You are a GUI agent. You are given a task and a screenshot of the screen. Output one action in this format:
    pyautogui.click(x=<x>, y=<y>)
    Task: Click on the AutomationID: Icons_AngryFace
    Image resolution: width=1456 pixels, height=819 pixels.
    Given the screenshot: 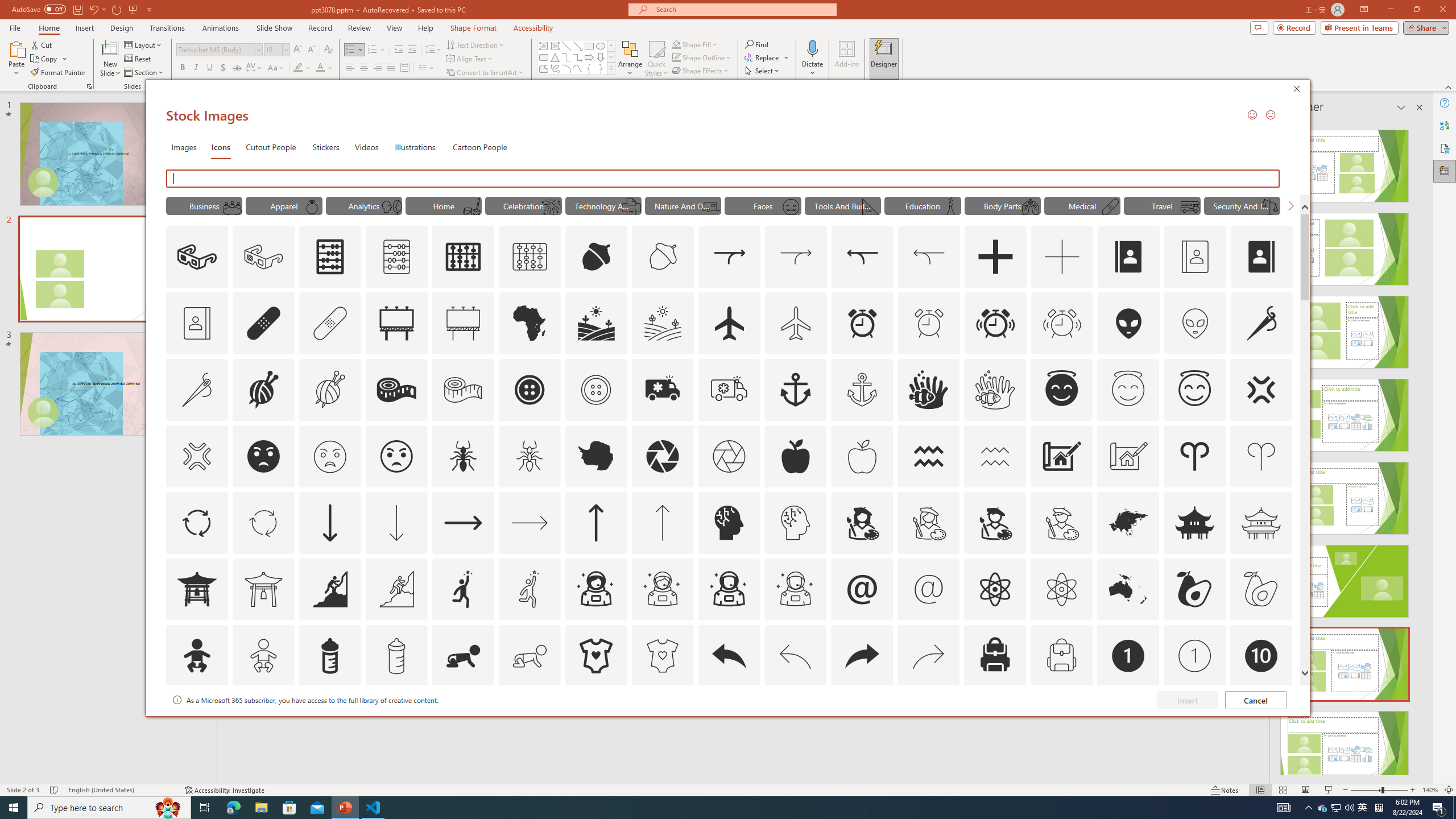 What is the action you would take?
    pyautogui.click(x=263, y=456)
    